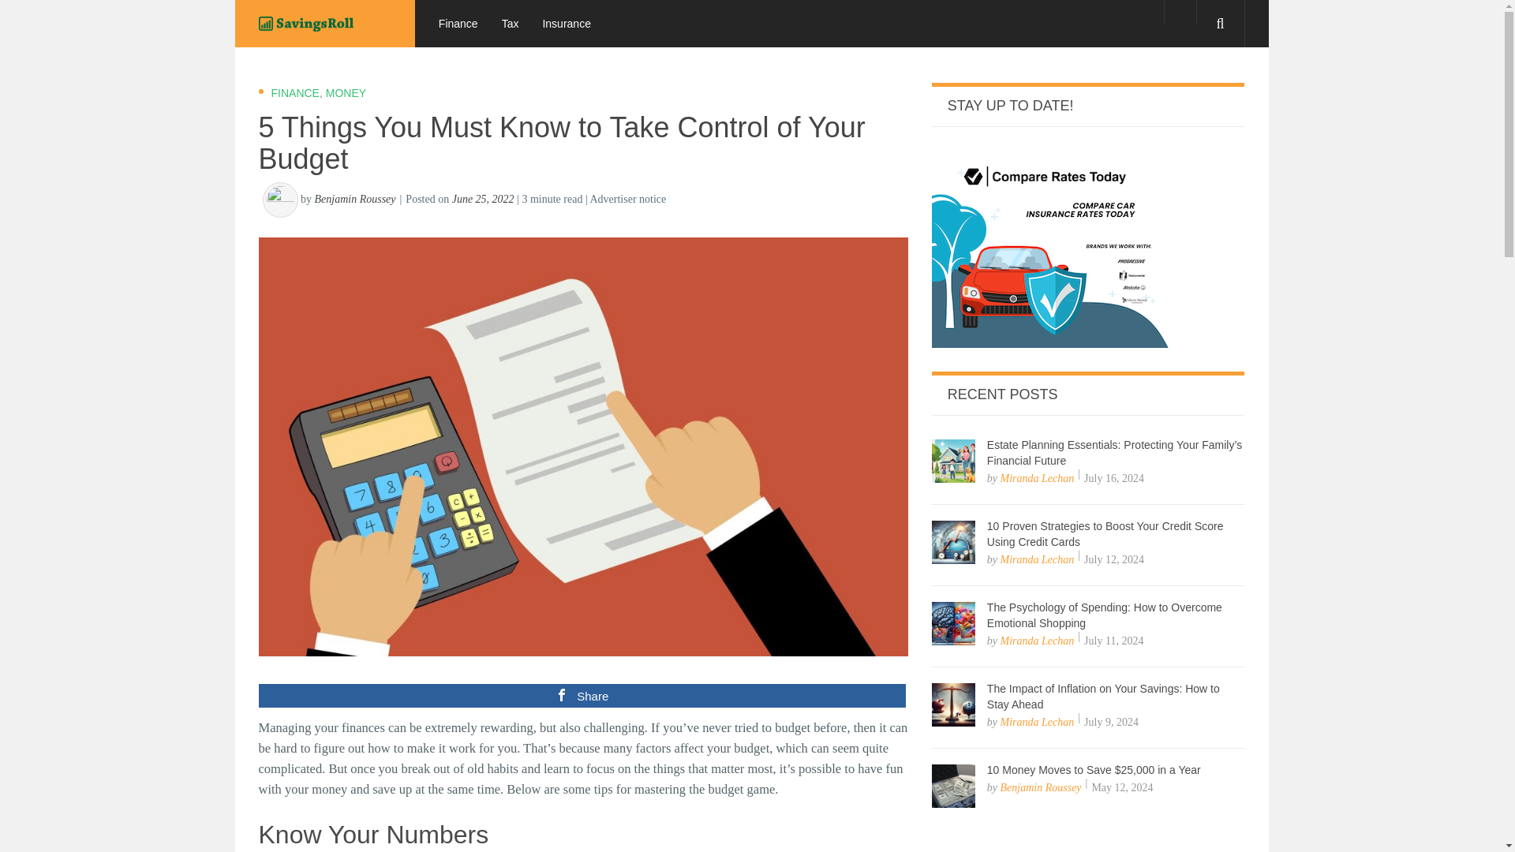 This screenshot has width=1515, height=852. Describe the element at coordinates (510, 24) in the screenshot. I see `Tax` at that location.